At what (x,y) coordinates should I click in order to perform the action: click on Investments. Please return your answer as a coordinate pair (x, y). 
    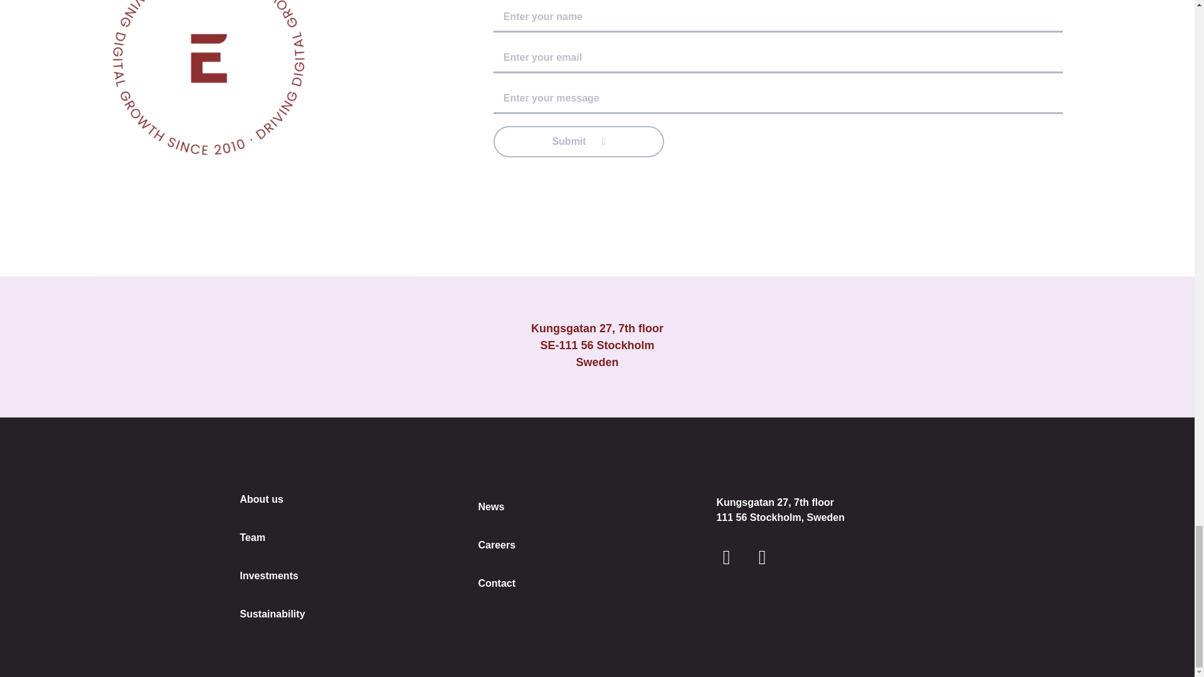
    Looking at the image, I should click on (272, 575).